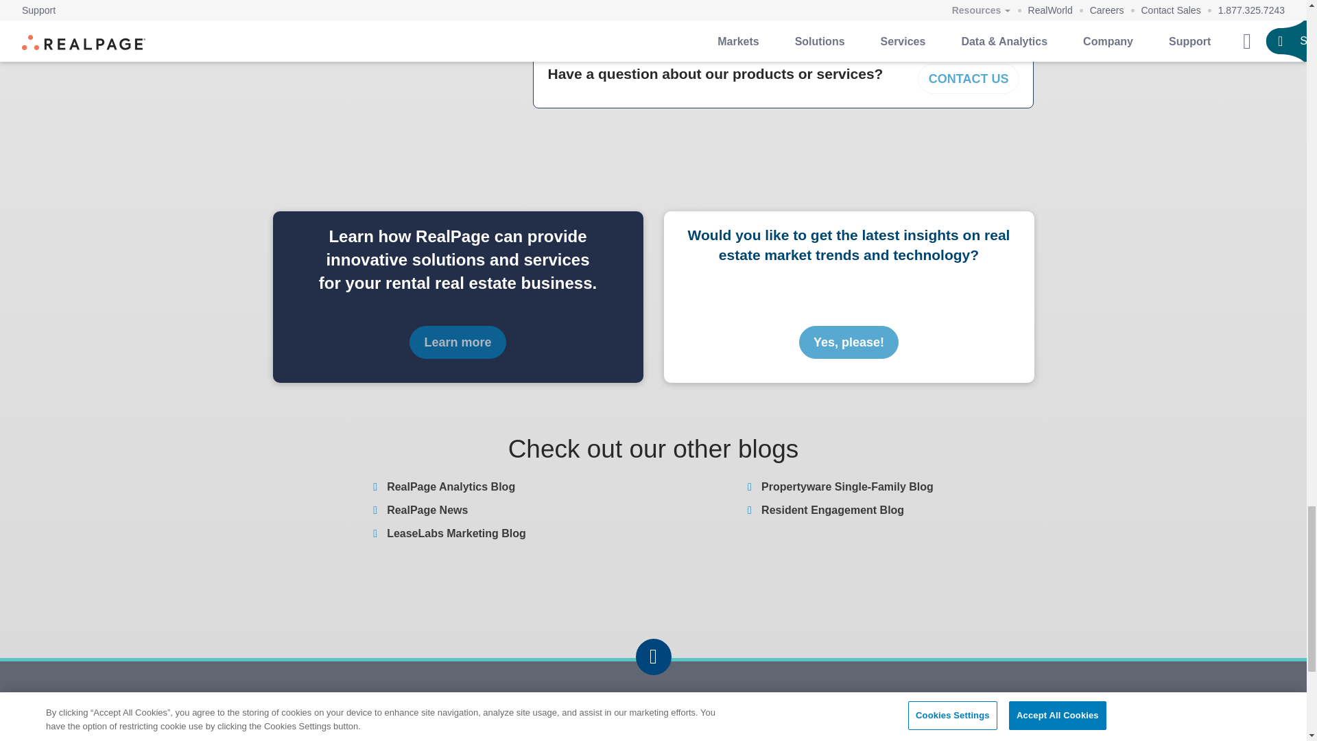  Describe the element at coordinates (652, 656) in the screenshot. I see `Back to top` at that location.